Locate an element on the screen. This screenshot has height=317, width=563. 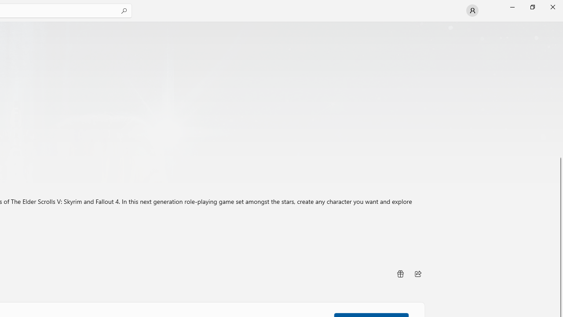
Buy as gift is located at coordinates (400, 274).